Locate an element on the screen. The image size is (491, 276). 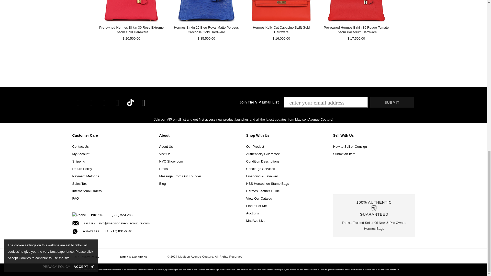
Contact Us is located at coordinates (80, 146).